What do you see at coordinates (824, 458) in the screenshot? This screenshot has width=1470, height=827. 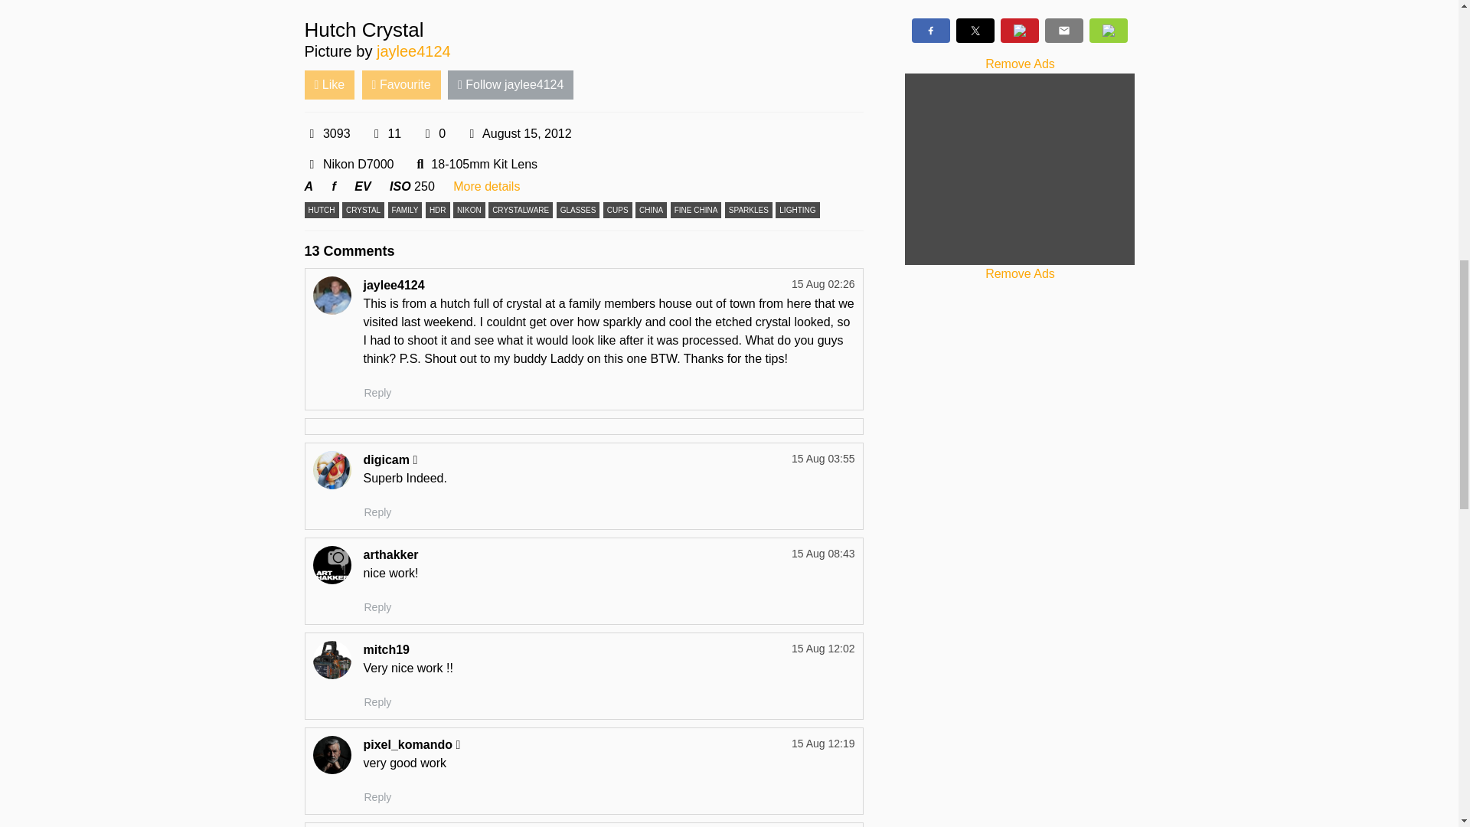 I see `August 15, 2012 03:55` at bounding box center [824, 458].